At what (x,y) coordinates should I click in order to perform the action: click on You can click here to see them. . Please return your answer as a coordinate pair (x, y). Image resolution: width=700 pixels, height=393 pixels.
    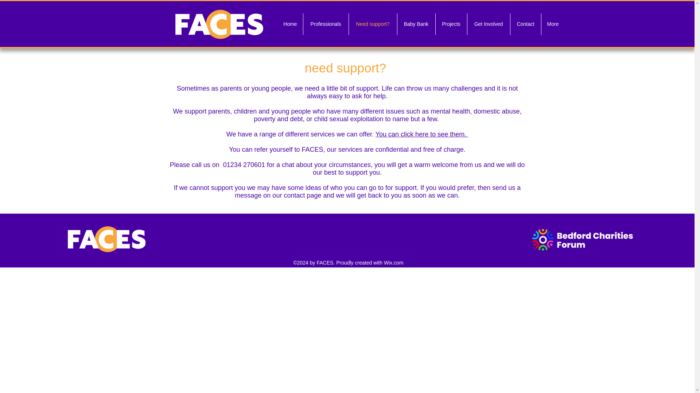
    Looking at the image, I should click on (421, 134).